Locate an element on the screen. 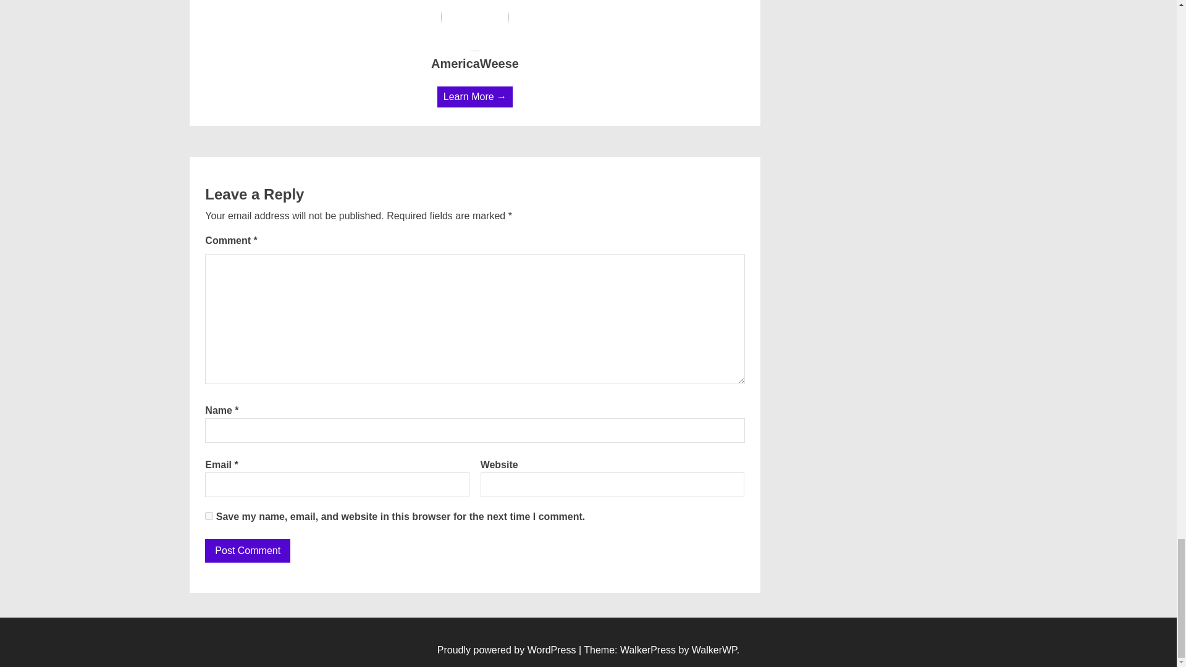 The height and width of the screenshot is (667, 1186). Post Comment is located at coordinates (248, 551).